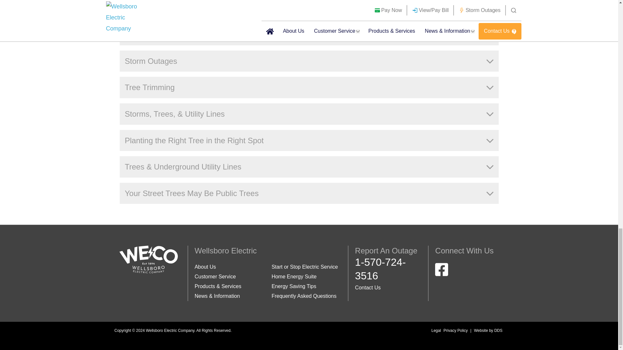 The height and width of the screenshot is (350, 623). I want to click on Electrical Hazards, so click(309, 35).